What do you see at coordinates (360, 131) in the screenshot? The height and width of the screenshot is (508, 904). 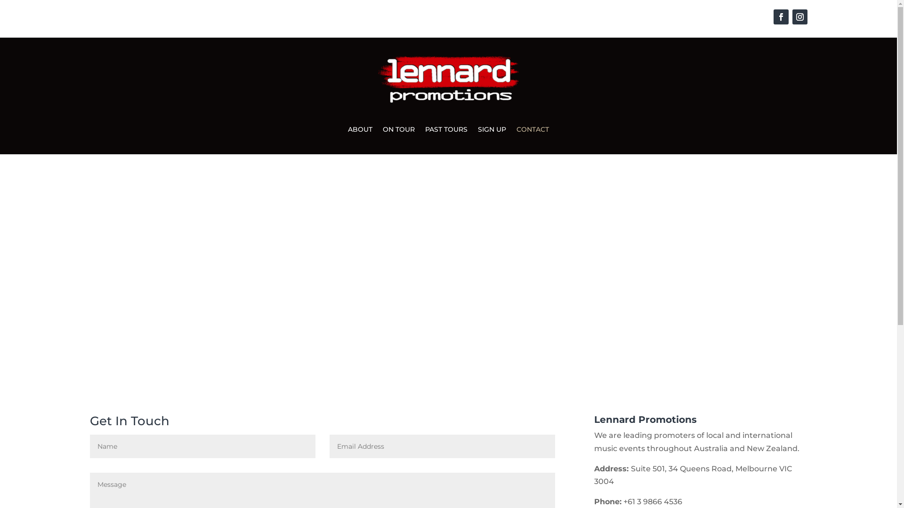 I see `ABOUT` at bounding box center [360, 131].